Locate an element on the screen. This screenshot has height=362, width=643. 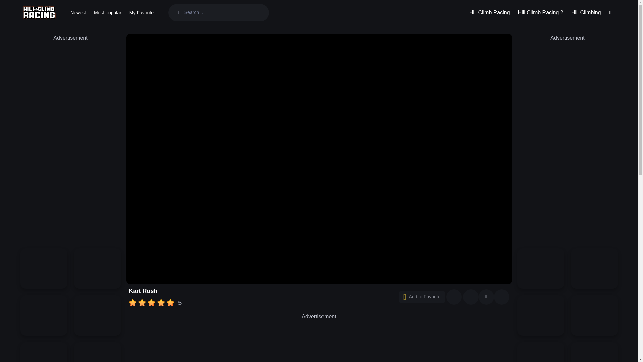
Add to Favorites is located at coordinates (422, 297).